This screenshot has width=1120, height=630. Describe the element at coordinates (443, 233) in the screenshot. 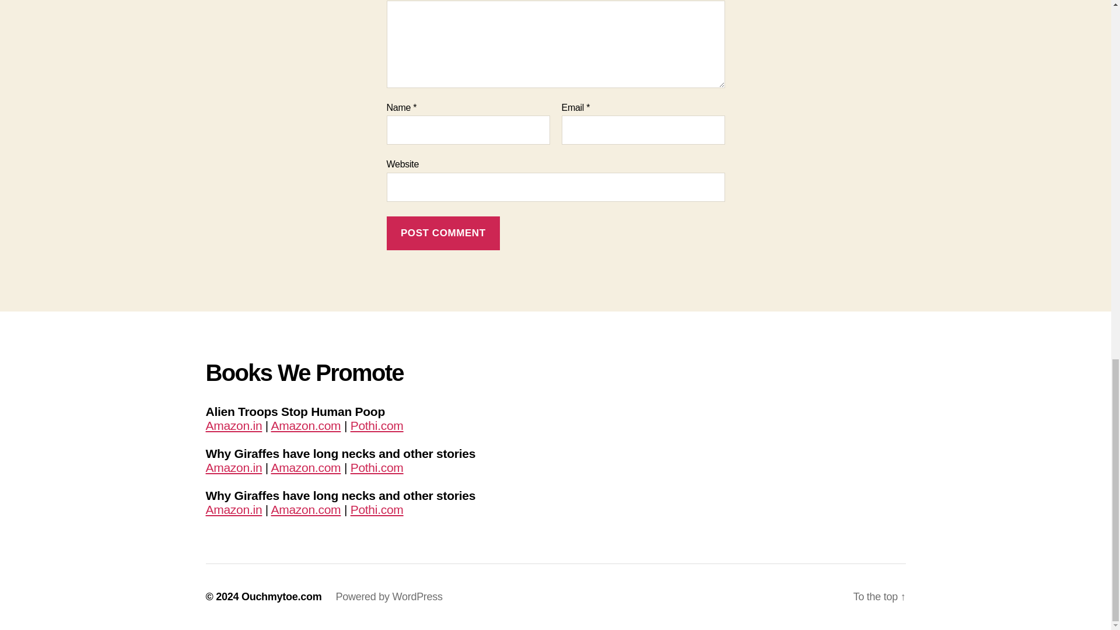

I see `Post Comment` at that location.